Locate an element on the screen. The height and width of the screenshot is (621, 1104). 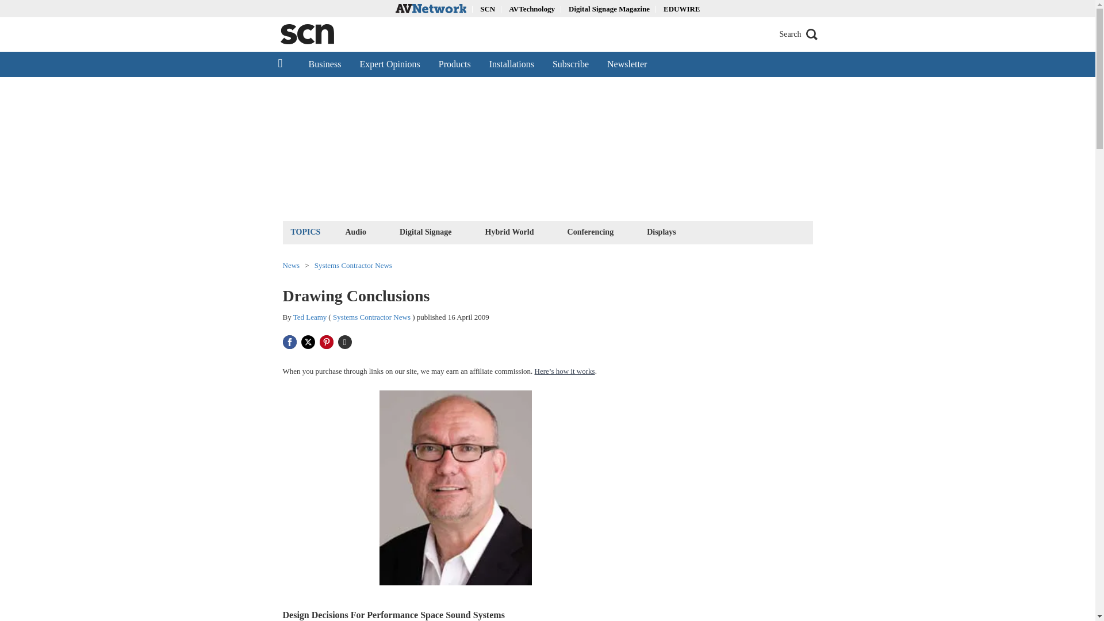
Ted Leamy is located at coordinates (310, 317).